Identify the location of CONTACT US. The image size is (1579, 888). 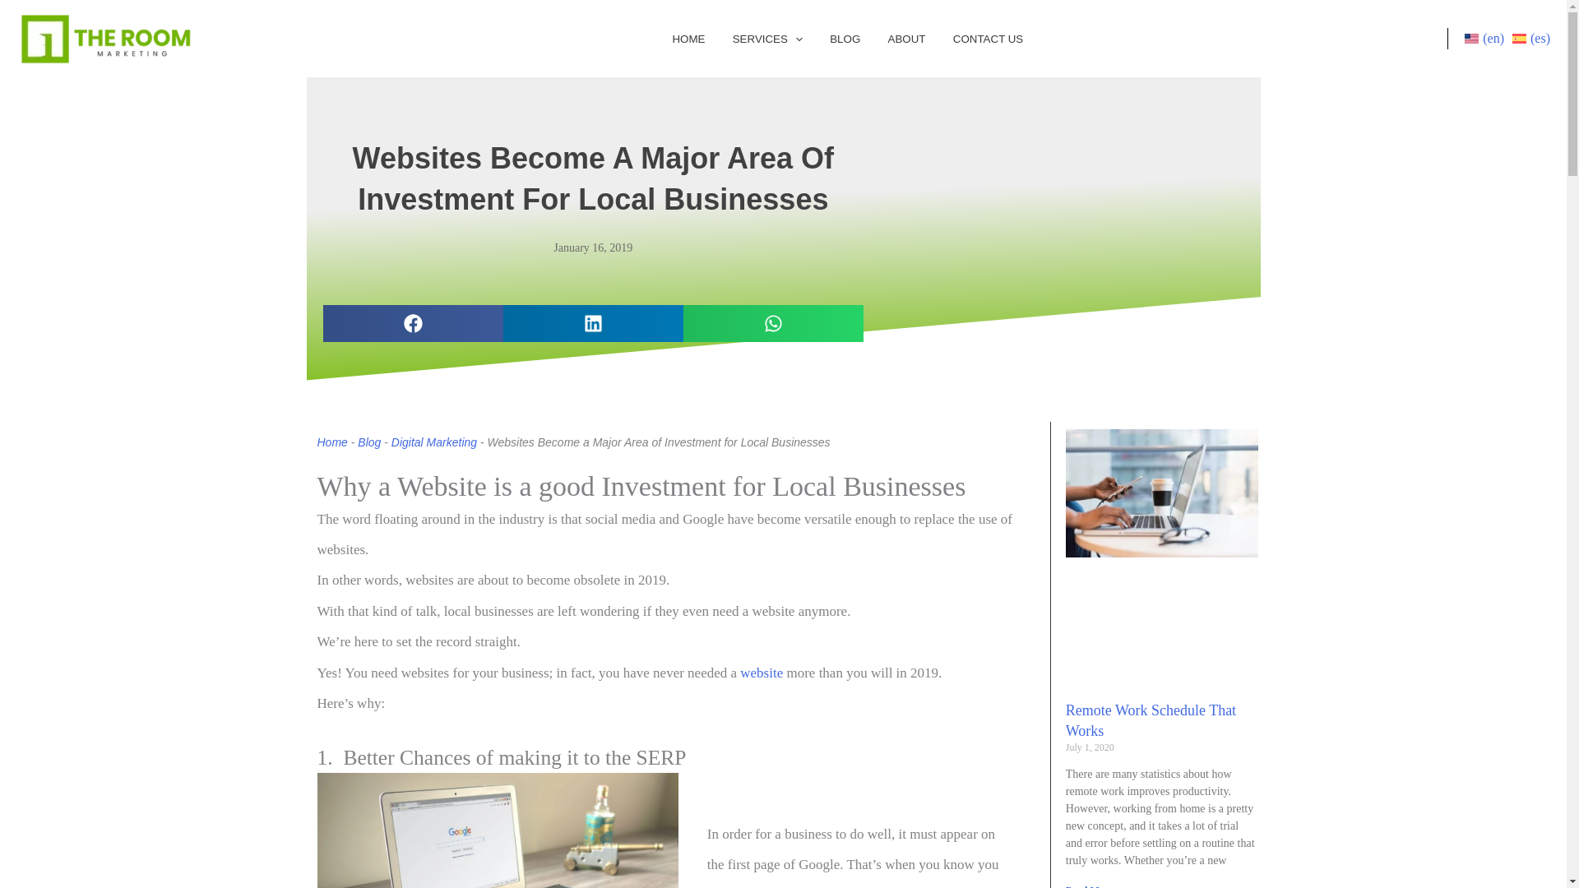
(985, 38).